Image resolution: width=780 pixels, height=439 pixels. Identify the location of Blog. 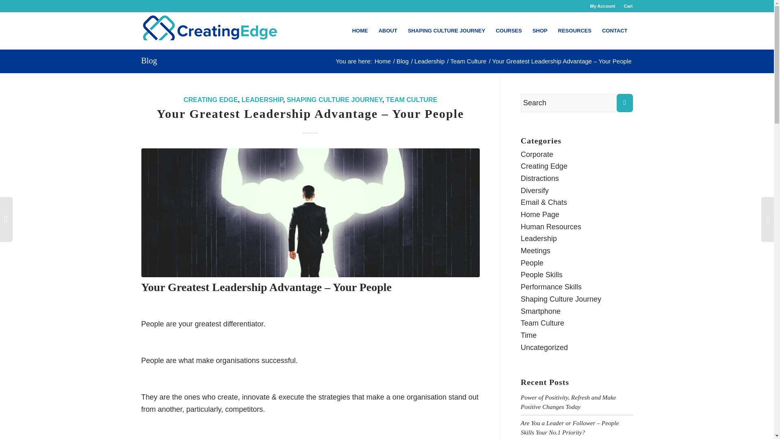
(403, 61).